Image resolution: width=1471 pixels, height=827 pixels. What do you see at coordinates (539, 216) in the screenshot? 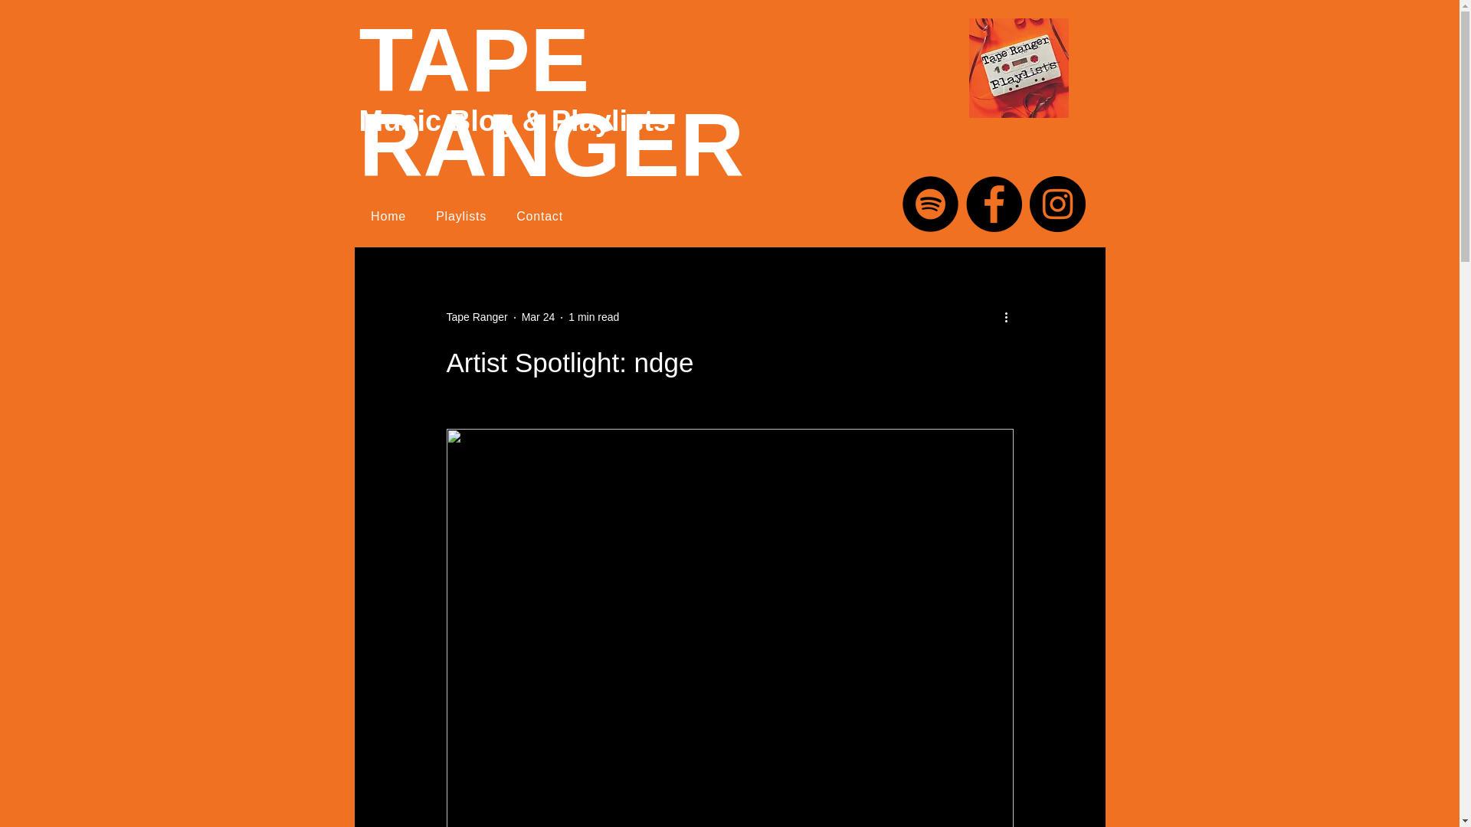
I see `Contact` at bounding box center [539, 216].